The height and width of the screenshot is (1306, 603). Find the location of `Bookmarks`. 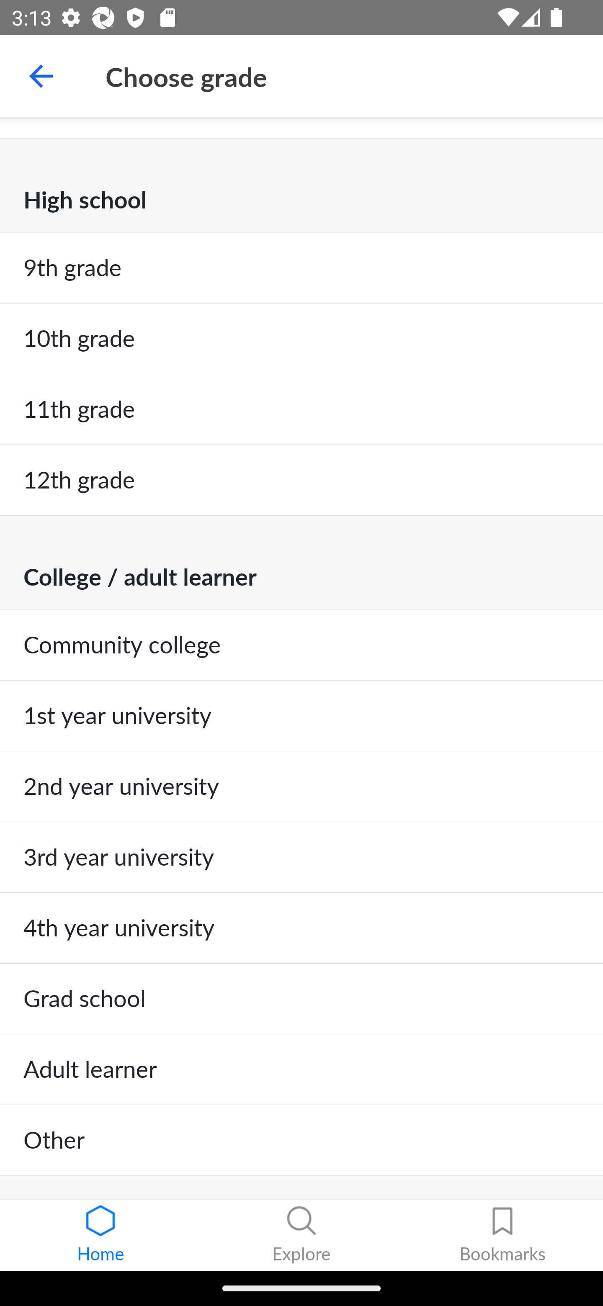

Bookmarks is located at coordinates (502, 1235).